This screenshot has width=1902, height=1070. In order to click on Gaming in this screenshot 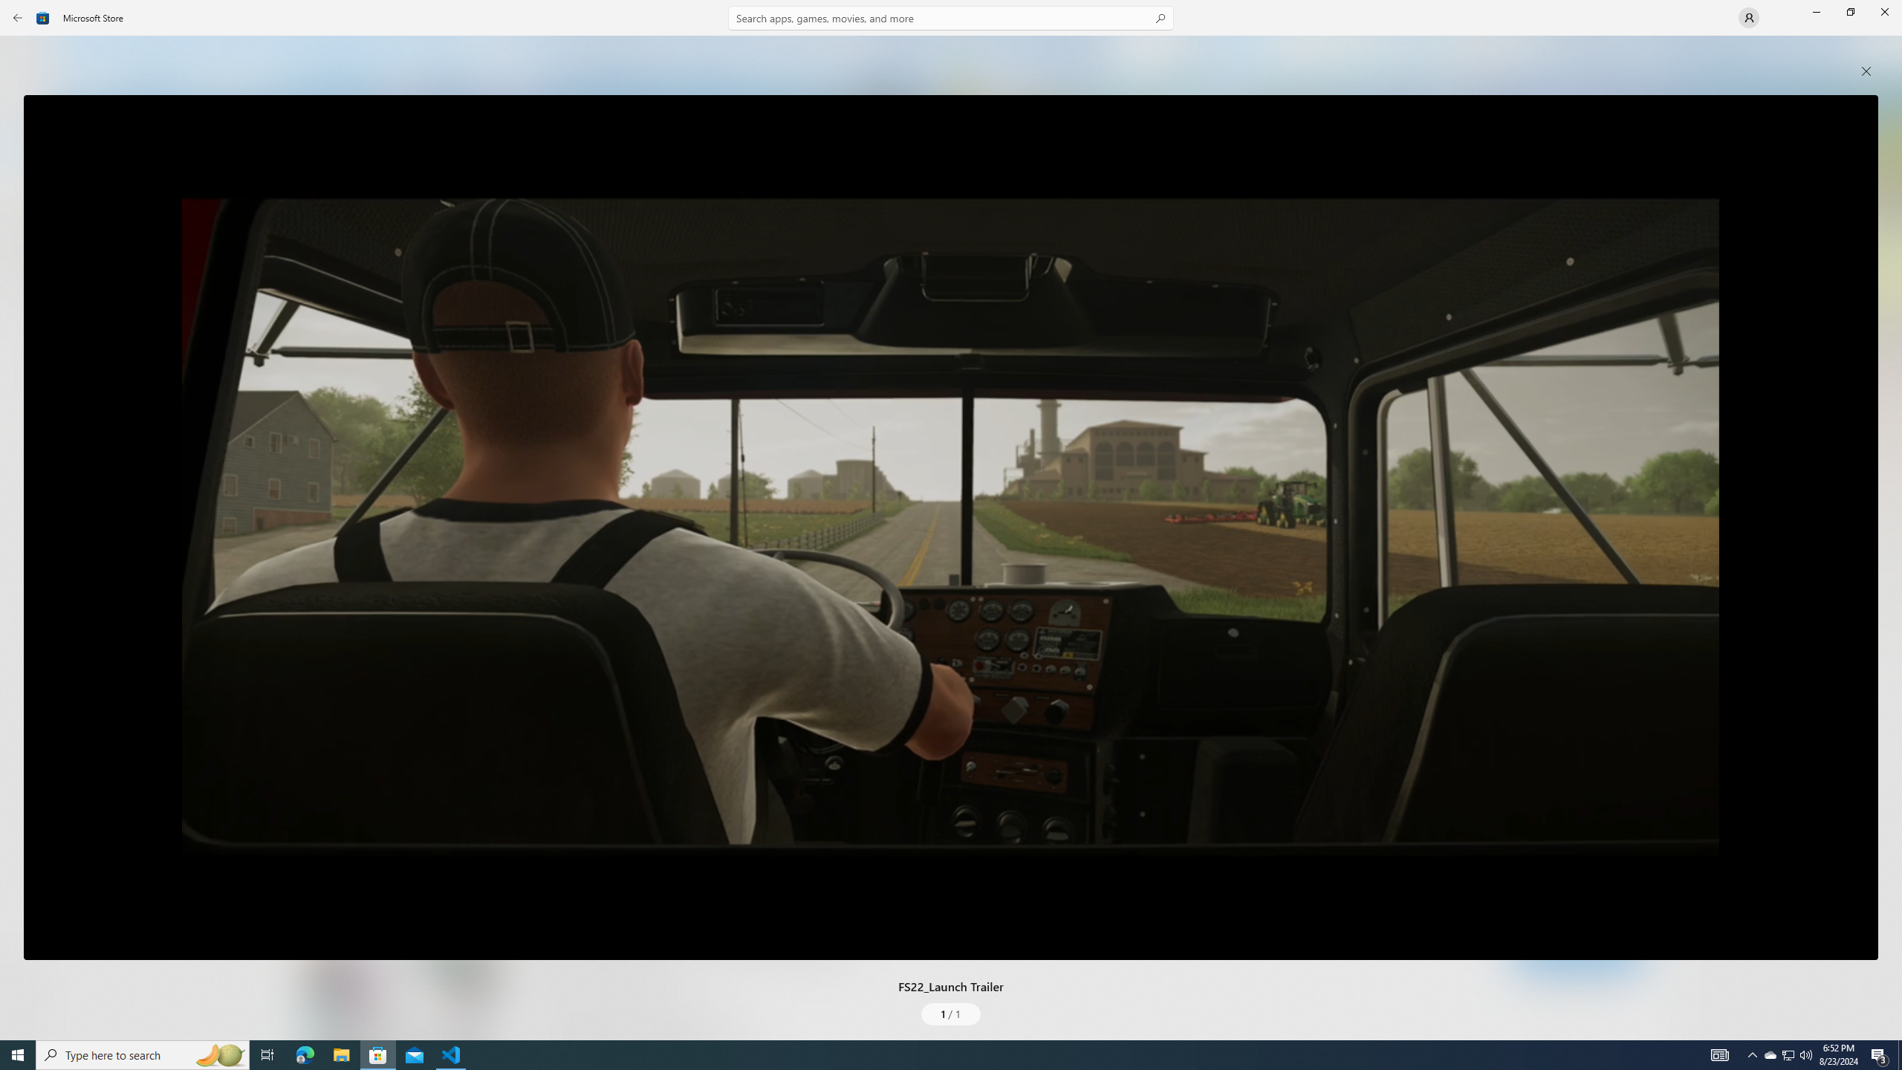, I will do `click(27, 151)`.